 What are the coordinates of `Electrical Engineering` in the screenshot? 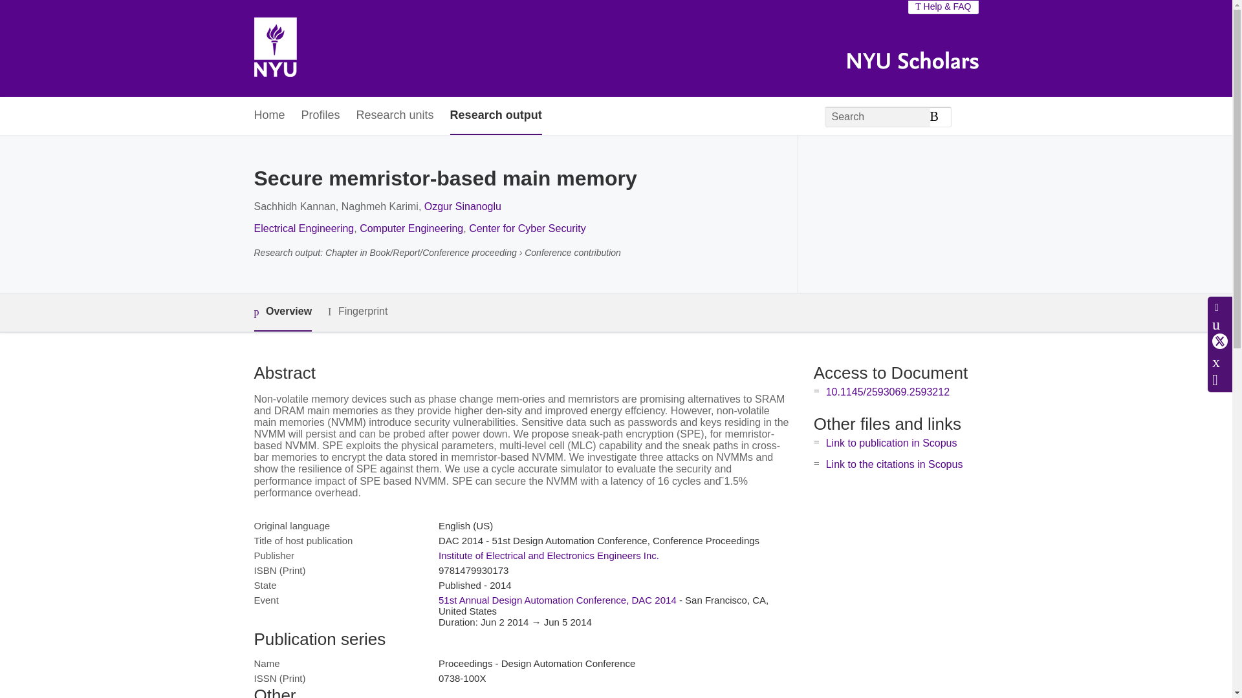 It's located at (303, 227).